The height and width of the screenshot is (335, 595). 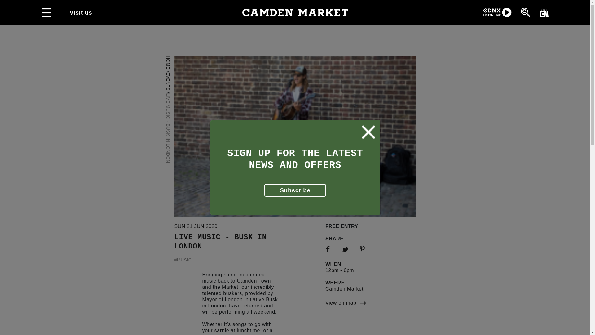 What do you see at coordinates (330, 249) in the screenshot?
I see `Share on Facebook` at bounding box center [330, 249].